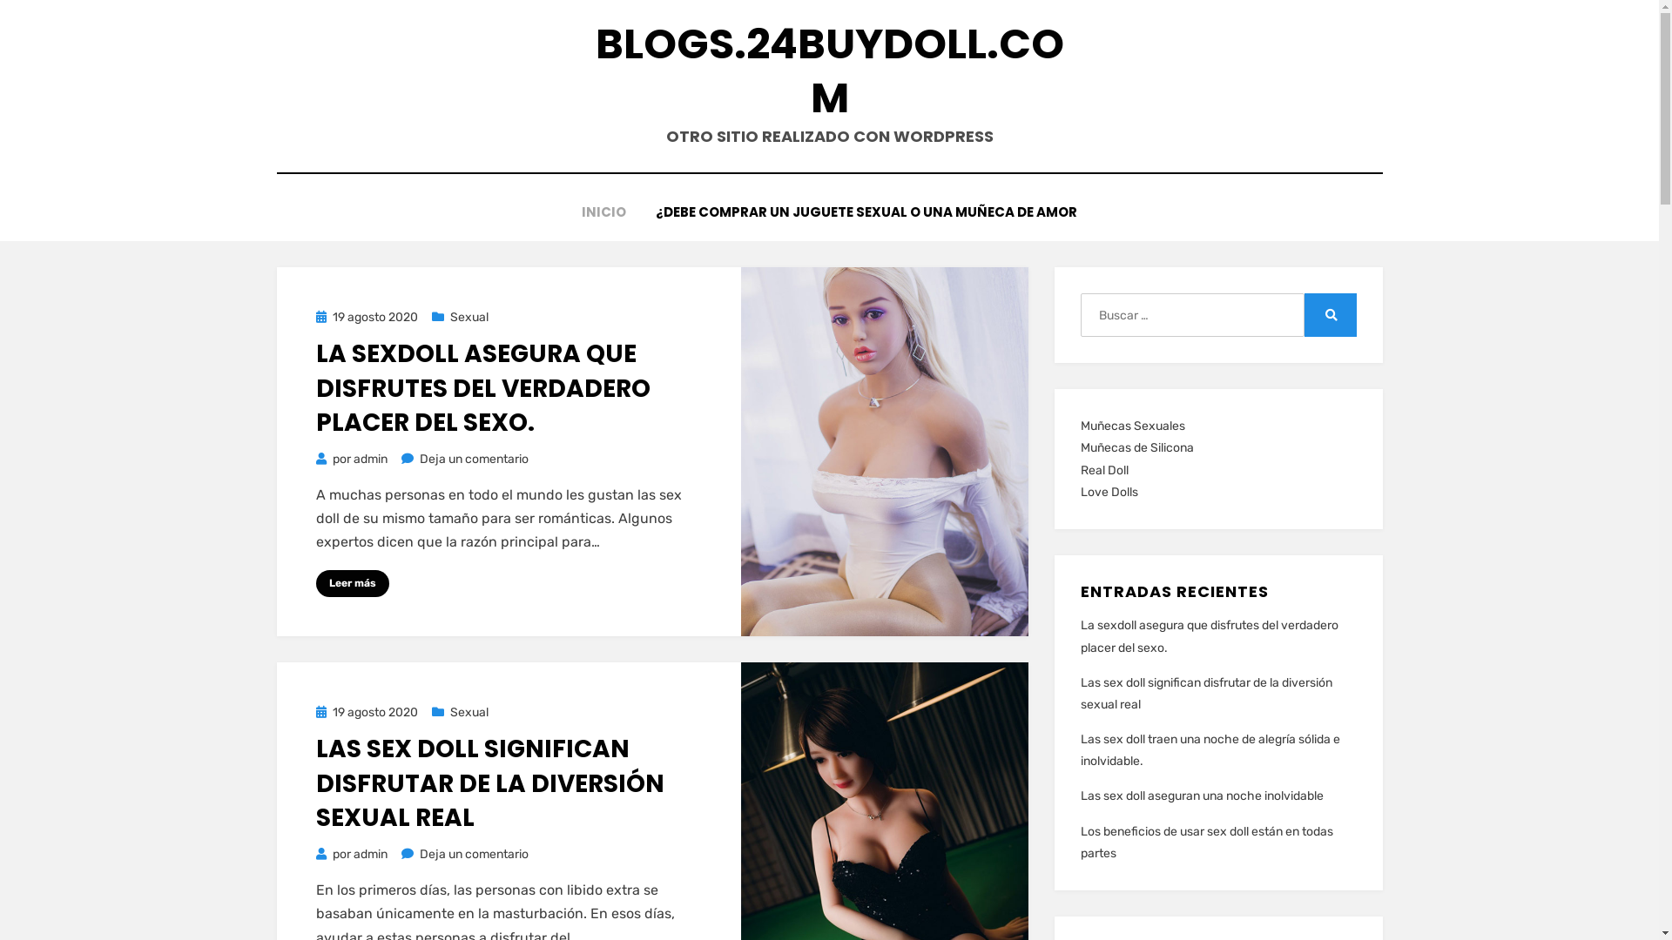 The image size is (1672, 940). I want to click on BLOGS.24BUYDOLL.COM, so click(830, 71).